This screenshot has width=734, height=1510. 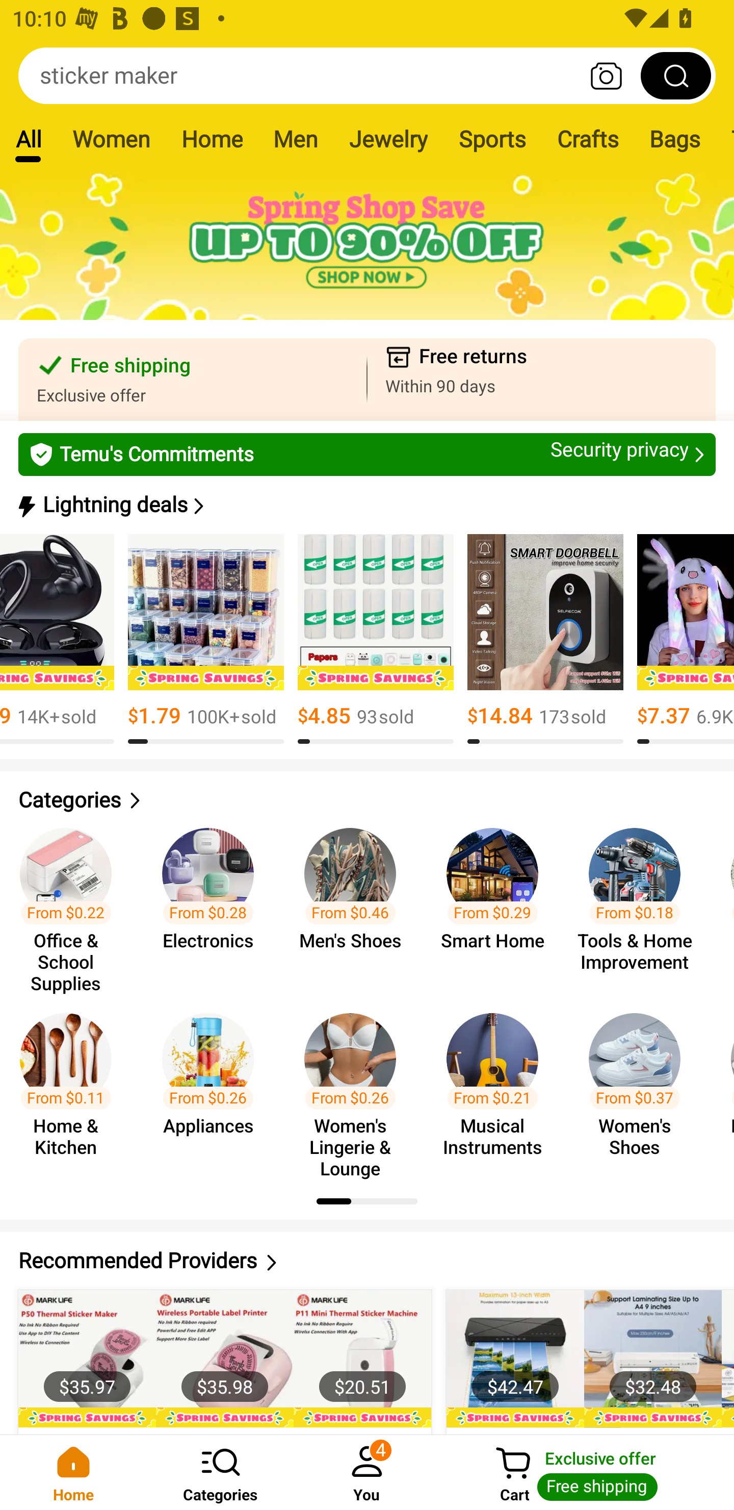 I want to click on $14.84 173￼sold 8.0, so click(x=545, y=639).